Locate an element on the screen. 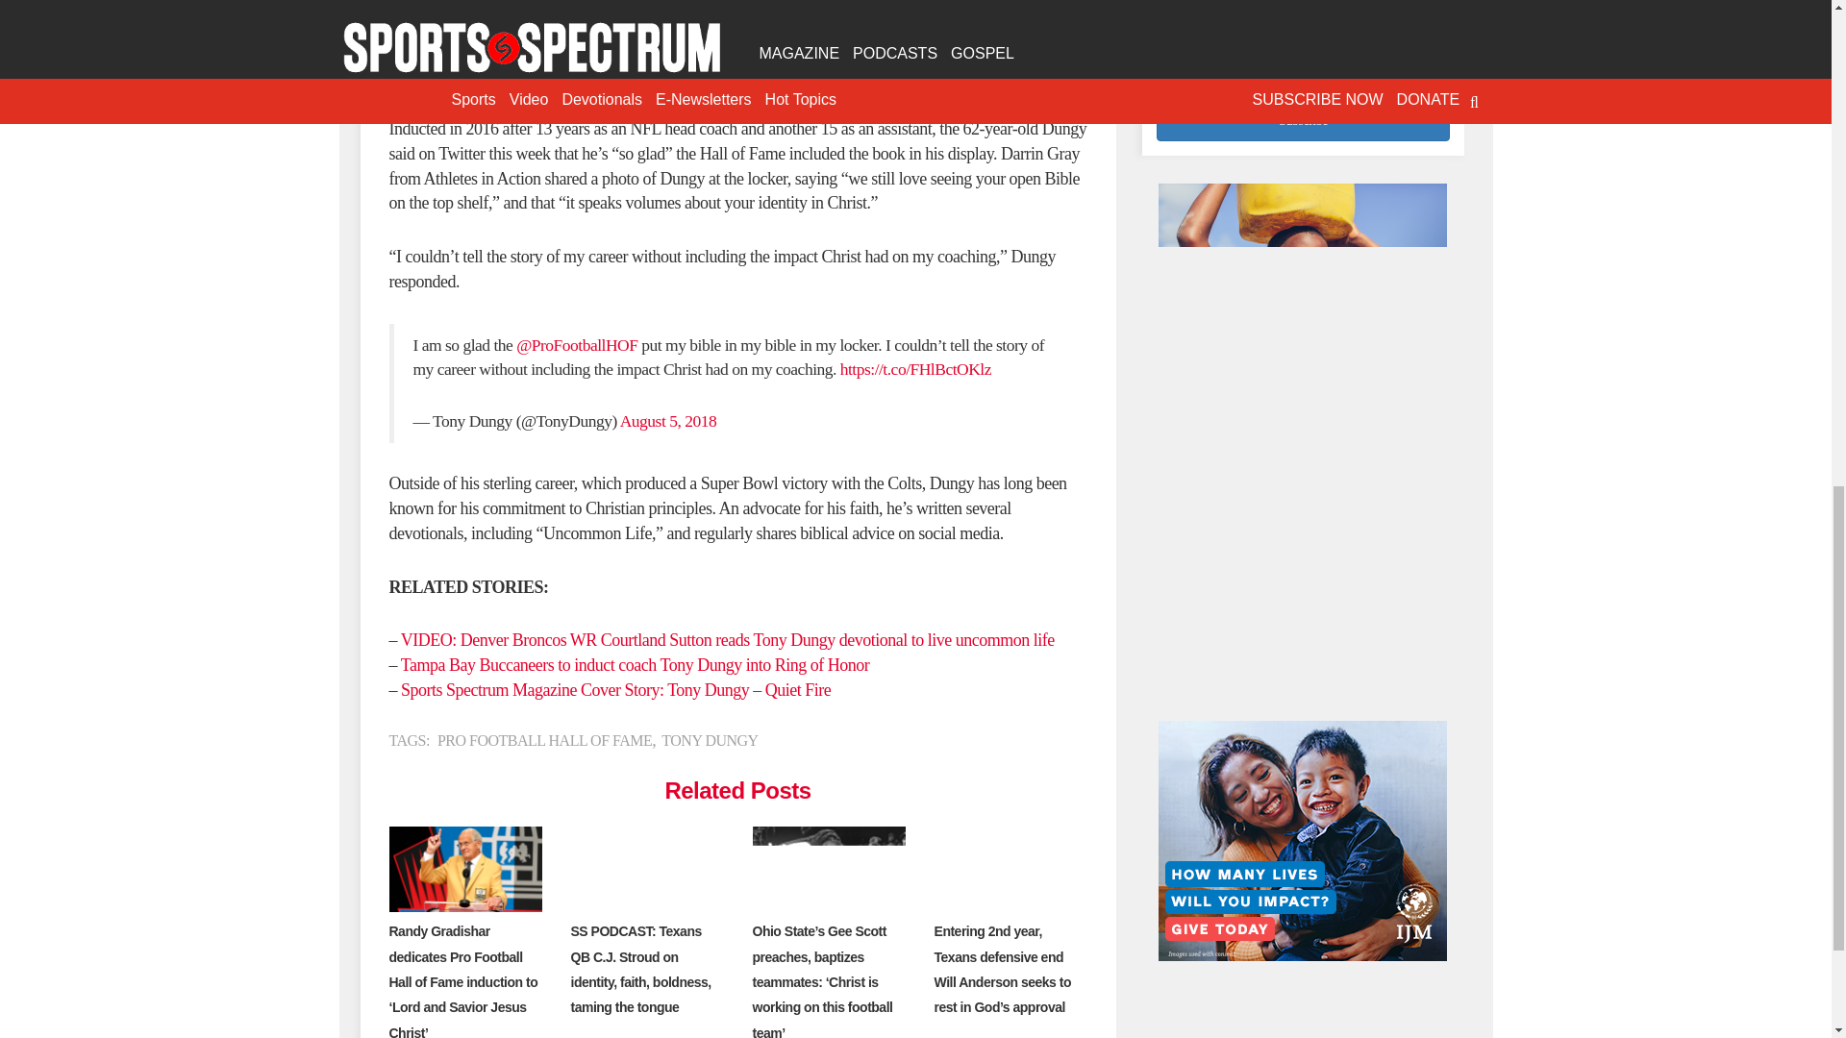 The image size is (1846, 1038). International Phone Number is located at coordinates (1303, 53).